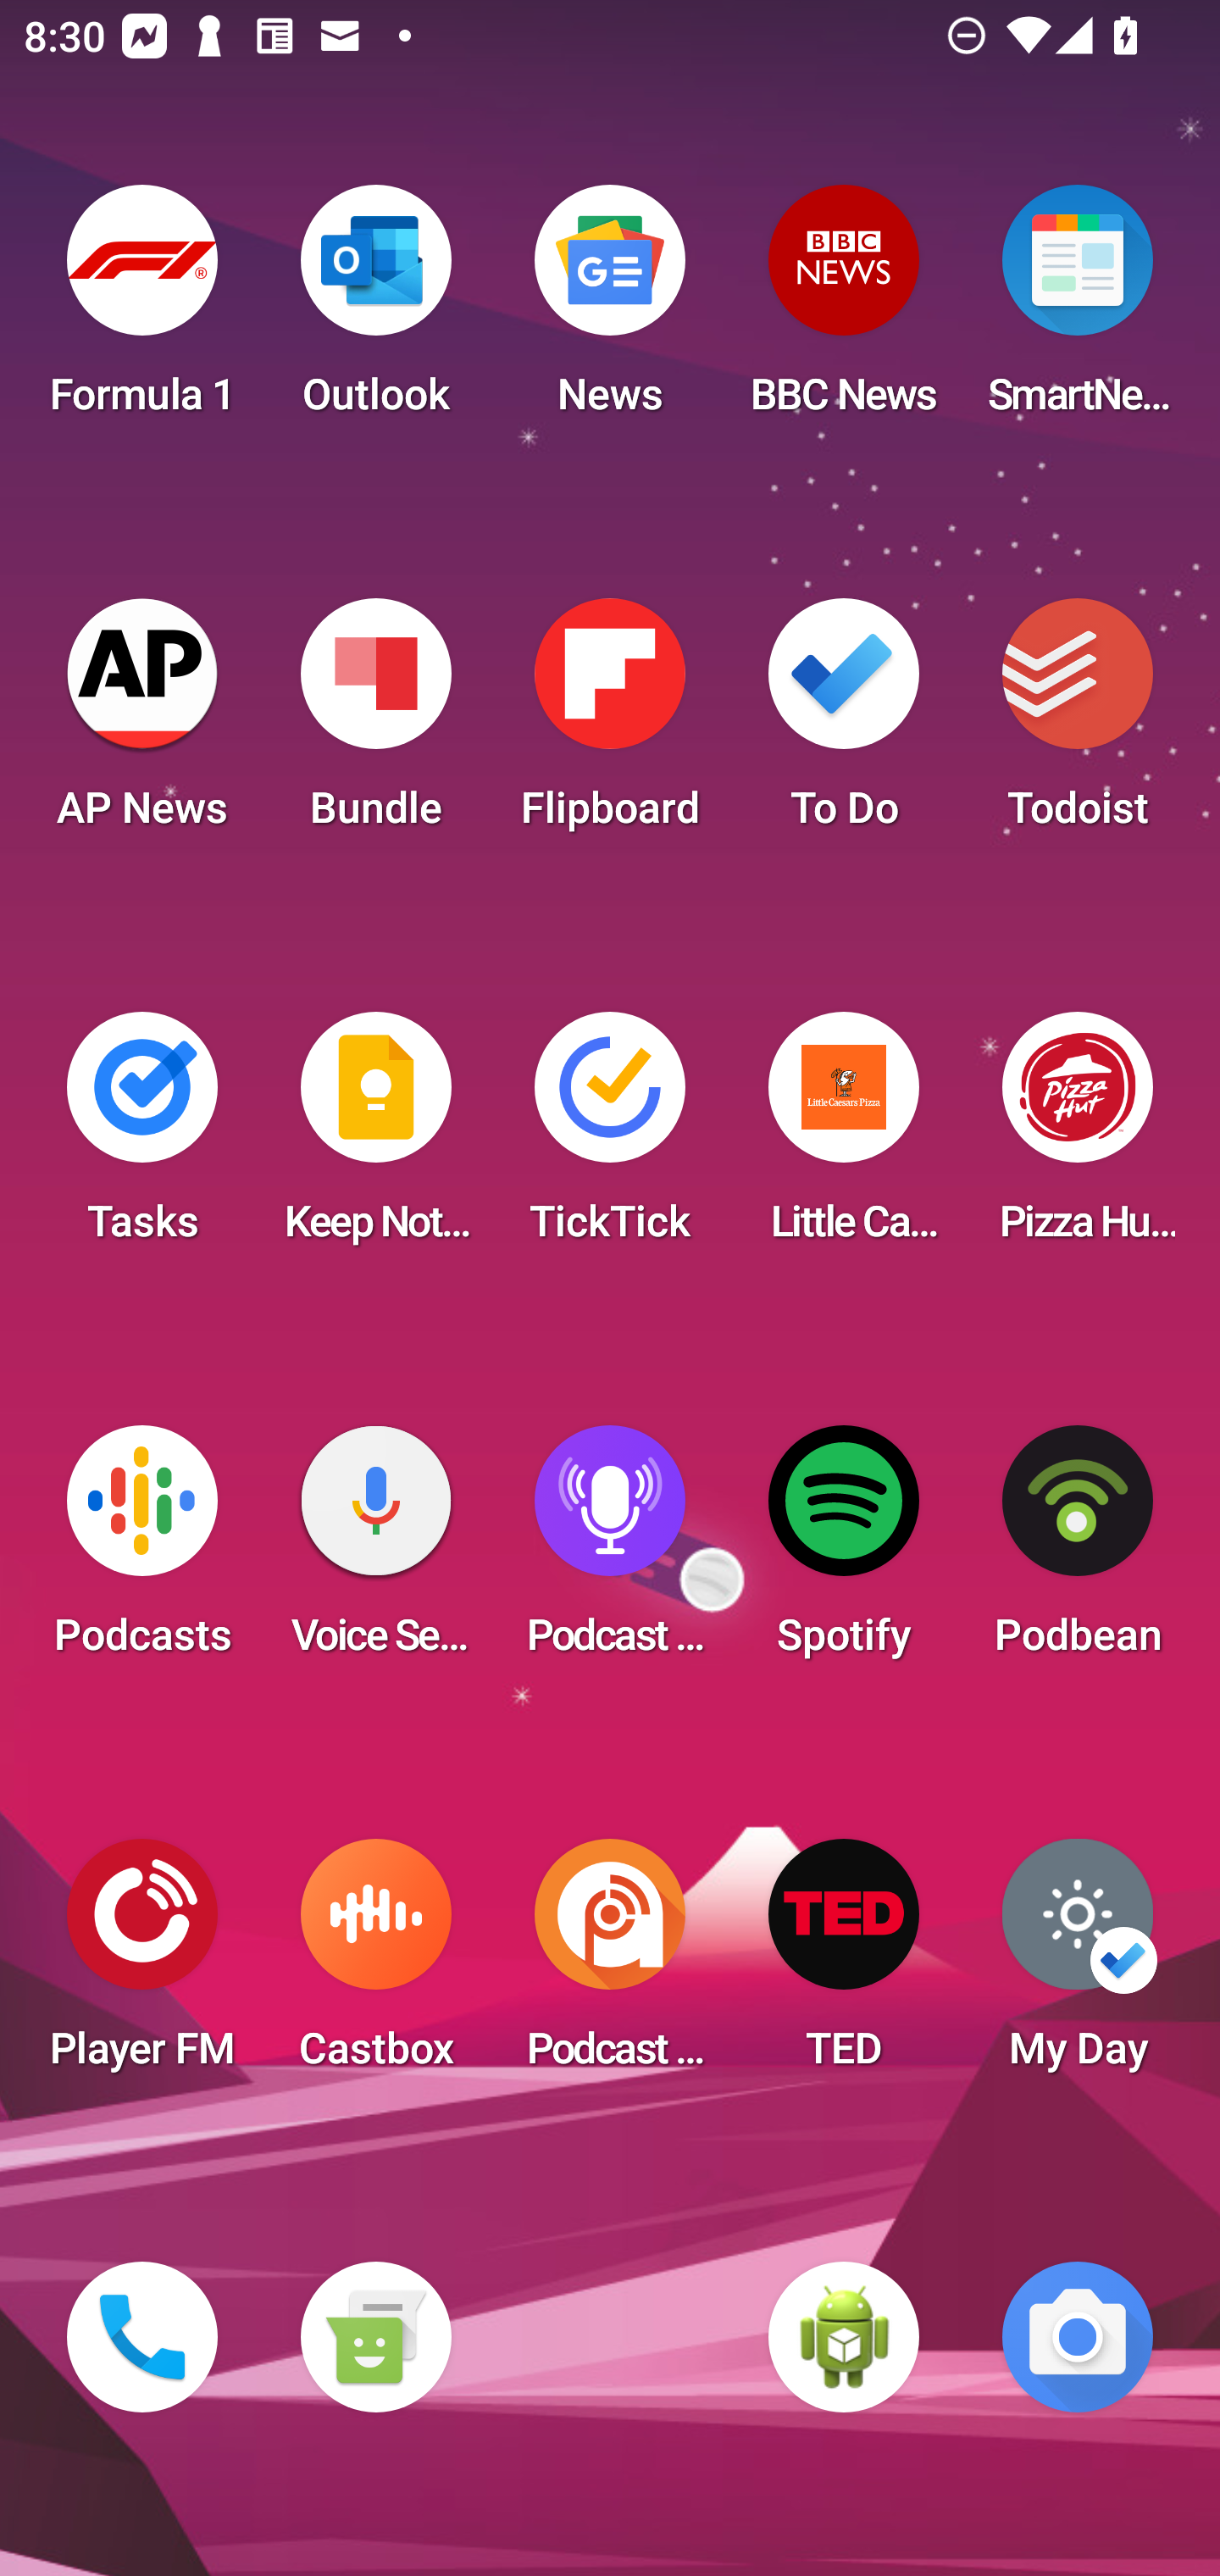 The width and height of the screenshot is (1220, 2576). I want to click on Flipboard, so click(610, 724).